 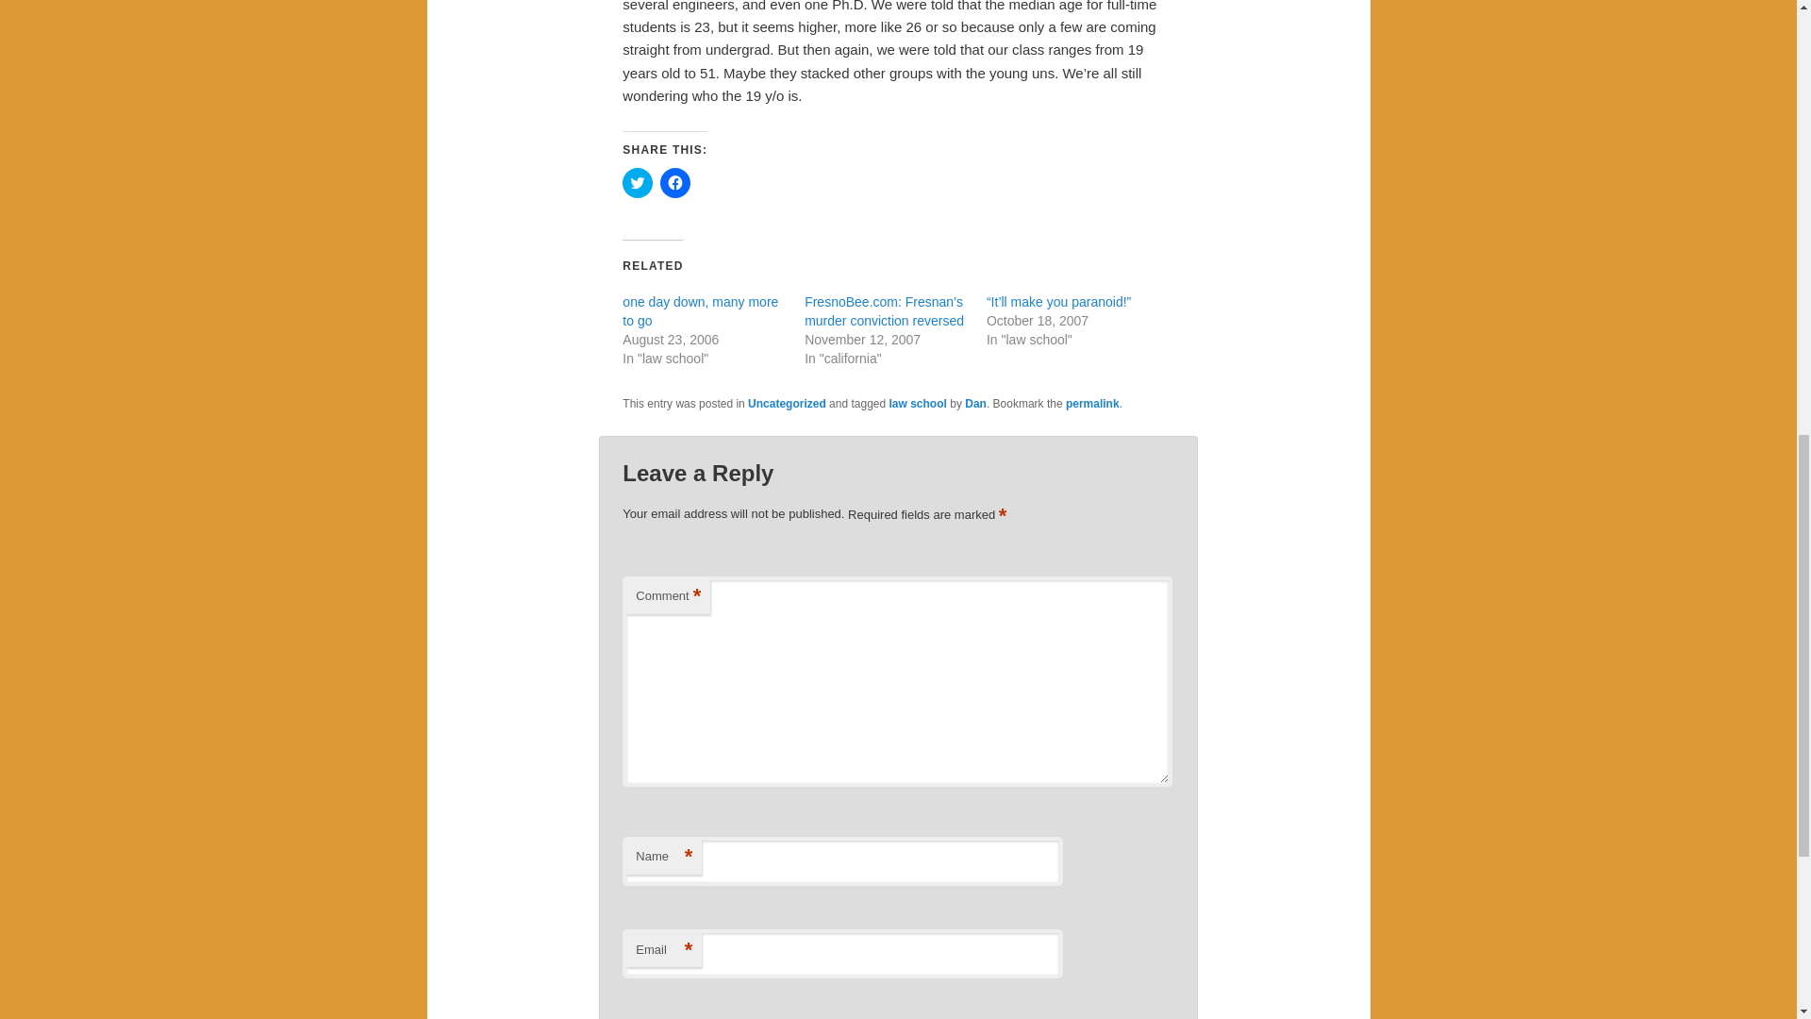 I want to click on Permalink to Law school orientation, day 2, so click(x=1092, y=404).